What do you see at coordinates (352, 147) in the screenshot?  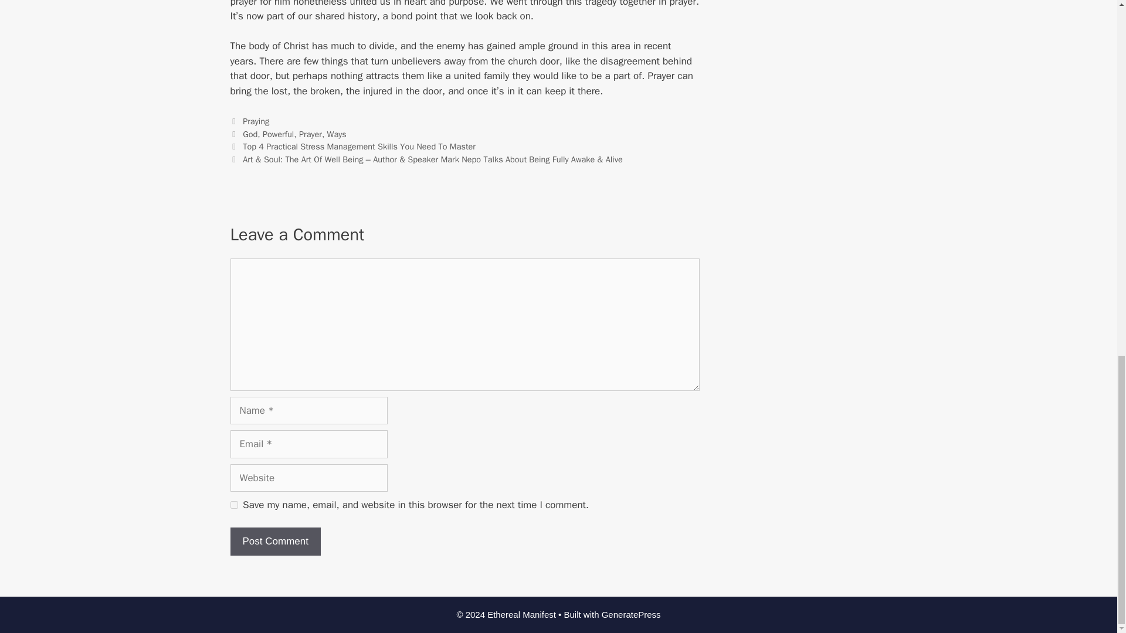 I see `Previous` at bounding box center [352, 147].